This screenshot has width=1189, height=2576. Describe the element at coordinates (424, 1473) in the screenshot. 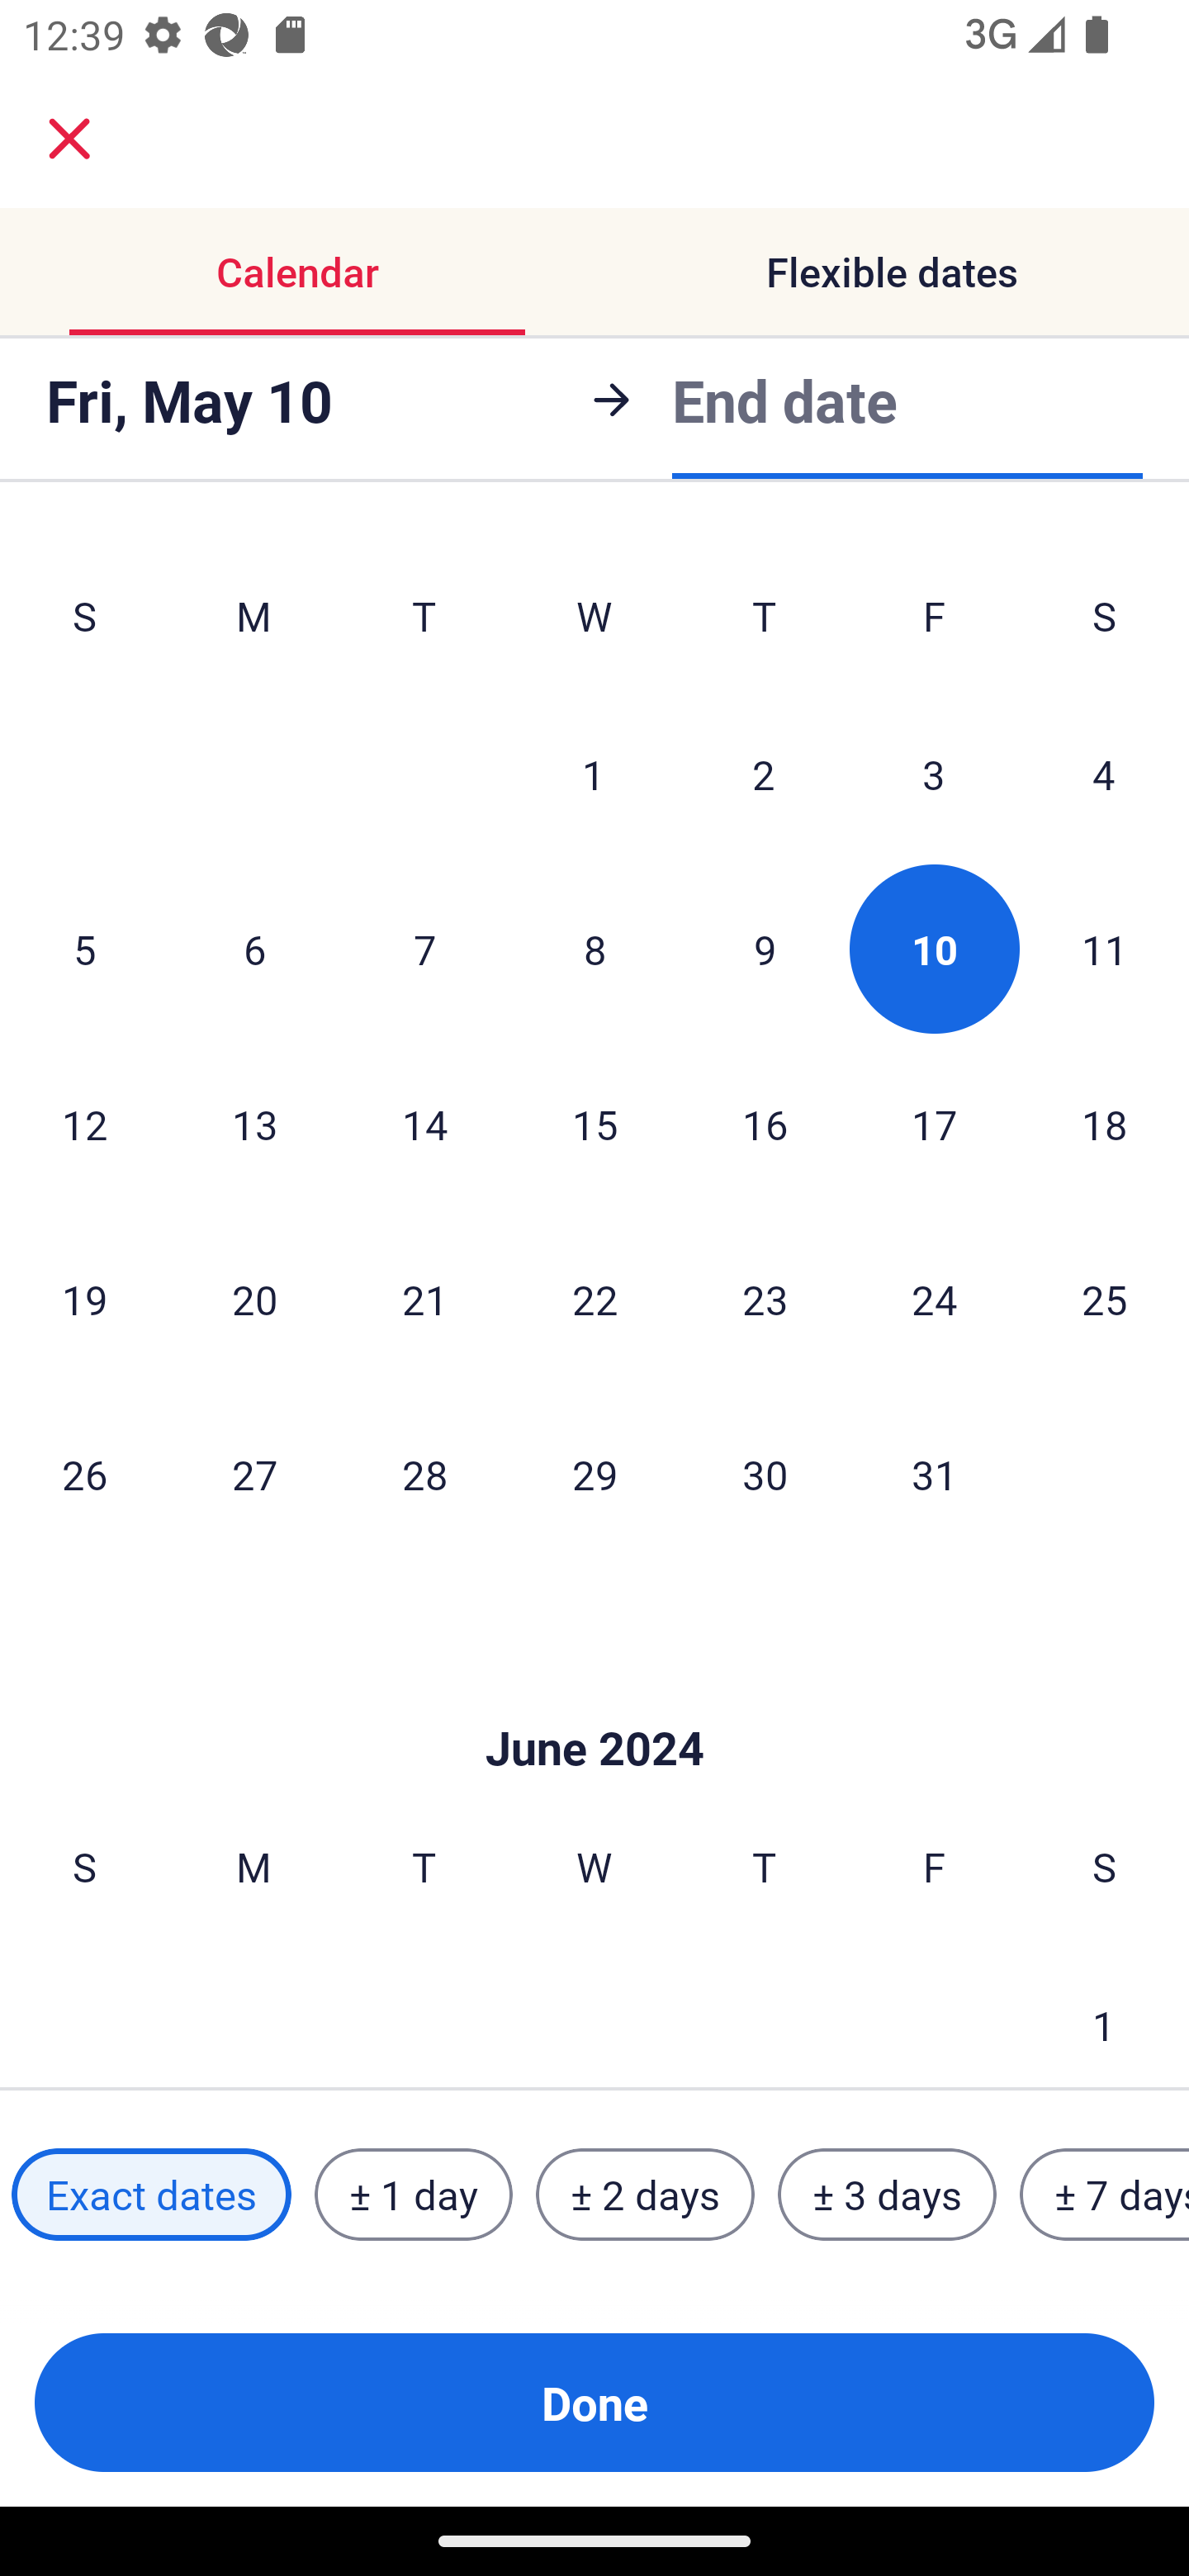

I see `28 Tuesday, May 28, 2024` at that location.